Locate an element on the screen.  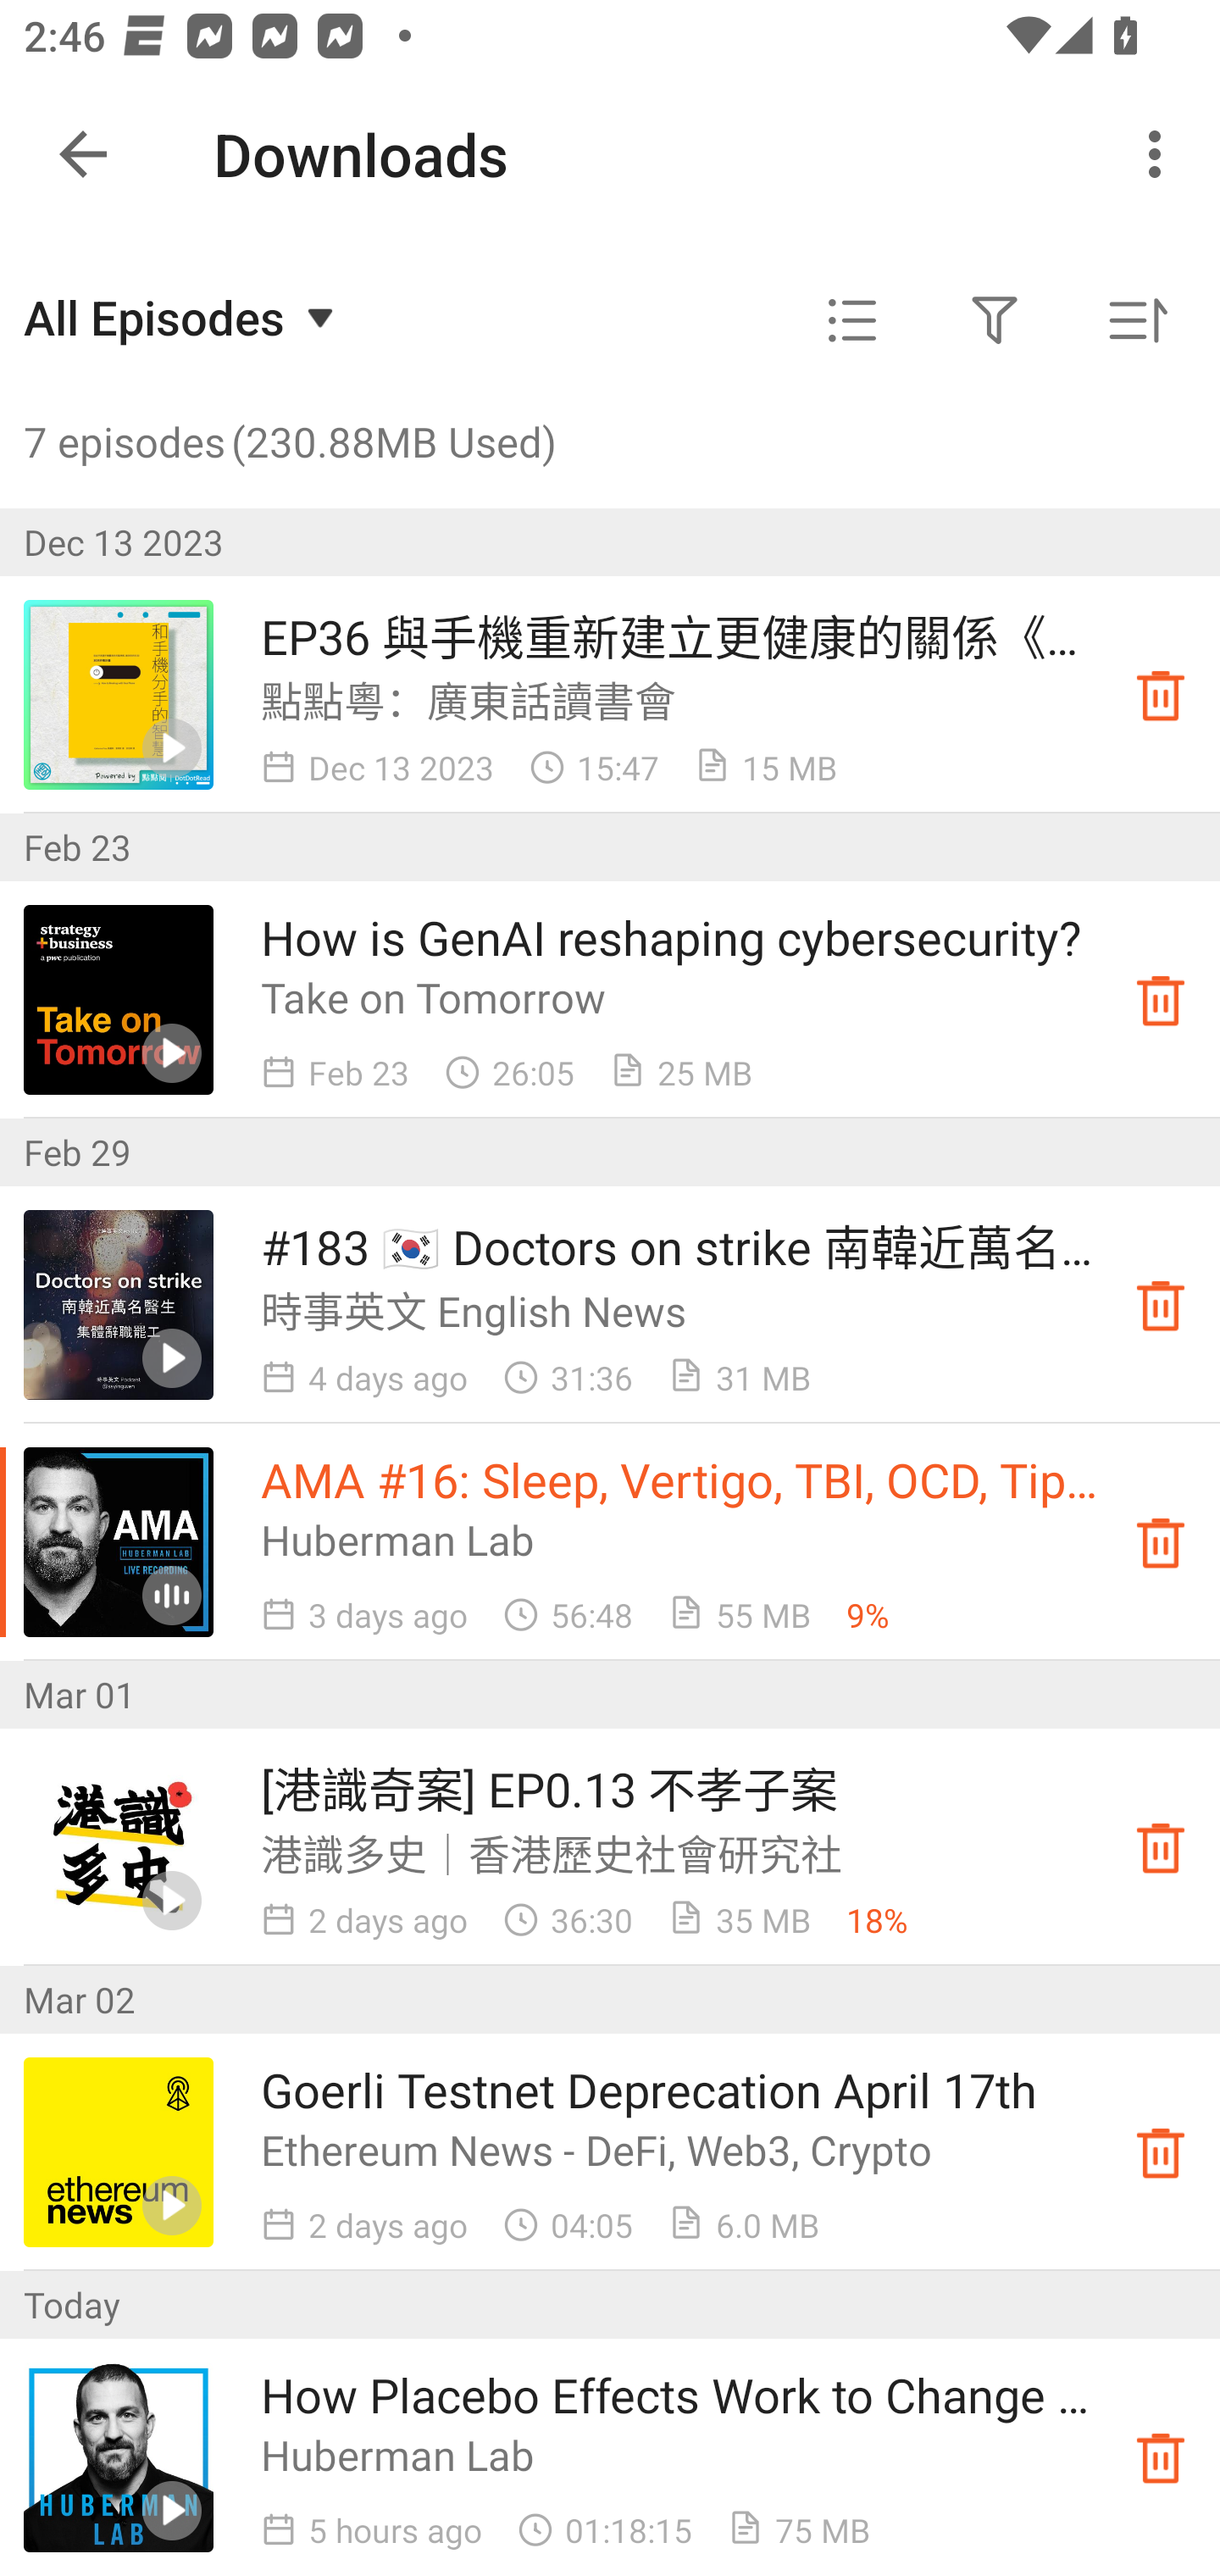
All Episodes is located at coordinates (183, 317).